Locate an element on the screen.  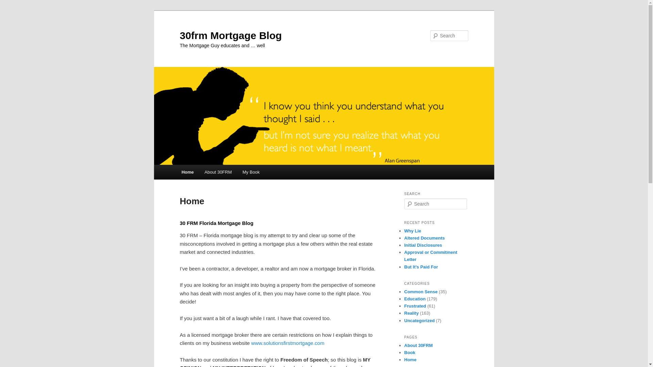
Search is located at coordinates (11, 4).